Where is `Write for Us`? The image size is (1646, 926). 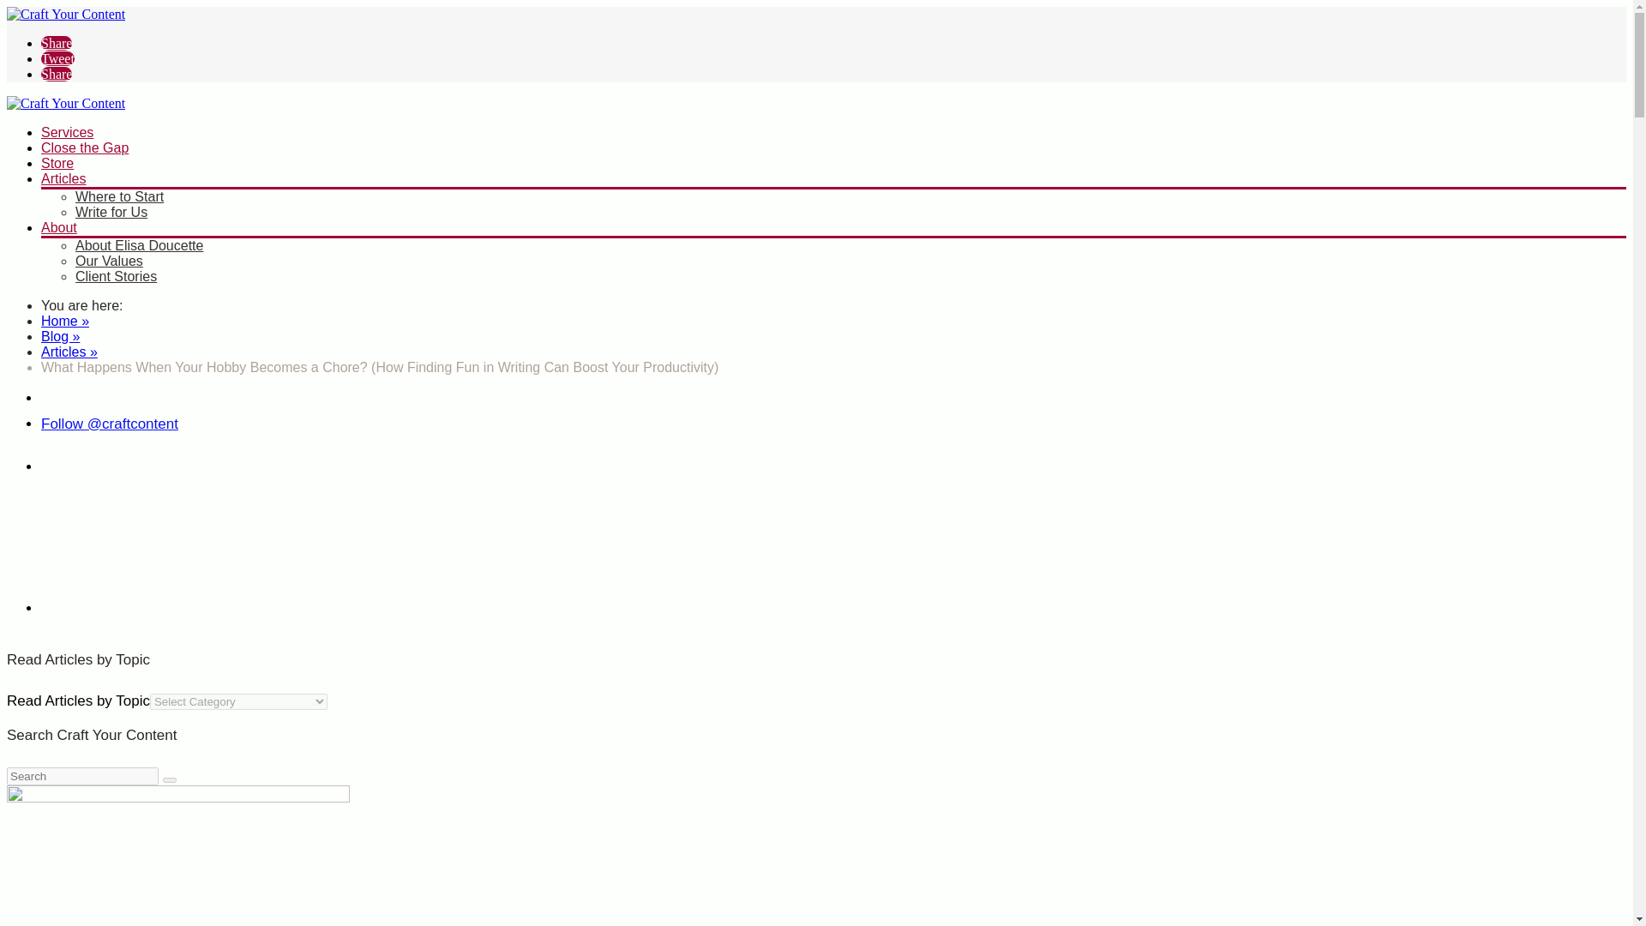
Write for Us is located at coordinates (111, 211).